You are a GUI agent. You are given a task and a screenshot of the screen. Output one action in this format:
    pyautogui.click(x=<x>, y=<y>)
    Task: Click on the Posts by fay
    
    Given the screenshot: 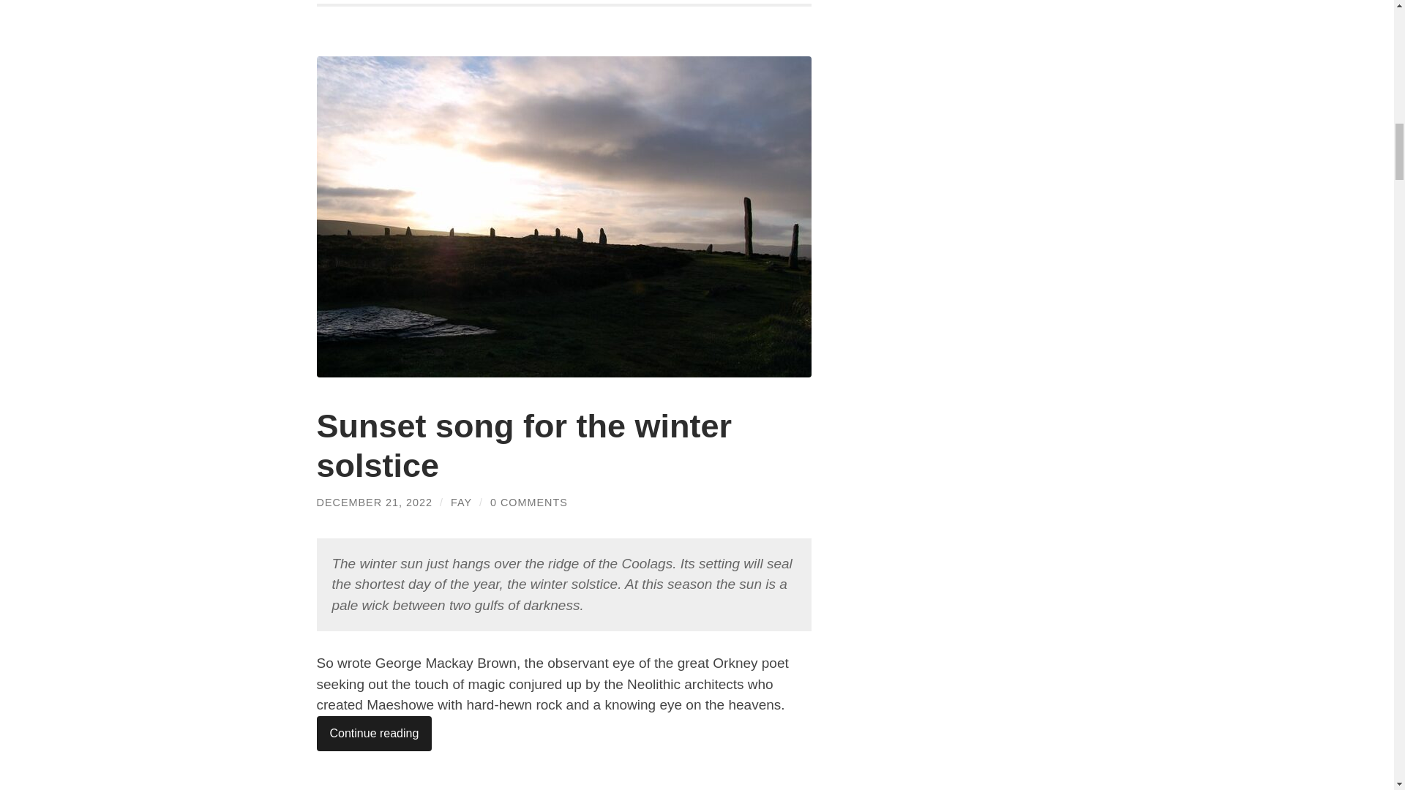 What is the action you would take?
    pyautogui.click(x=461, y=503)
    